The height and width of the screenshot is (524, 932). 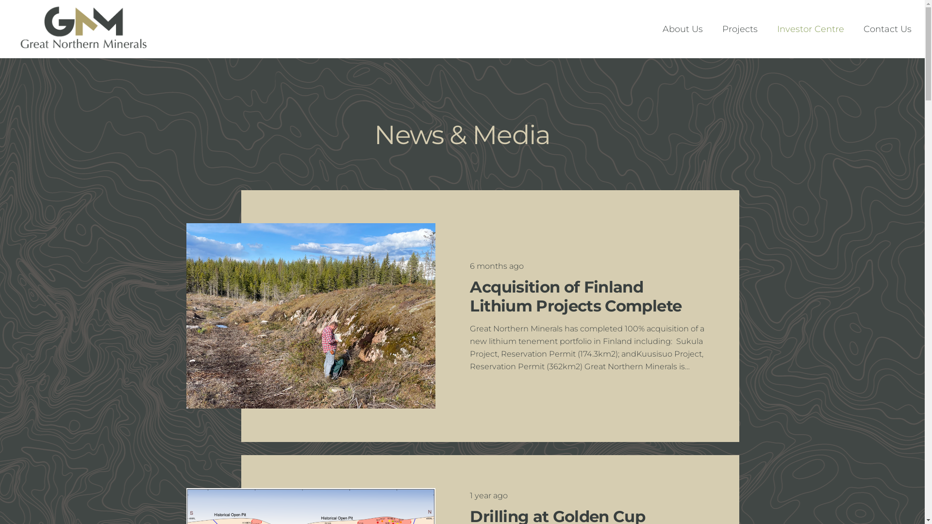 What do you see at coordinates (682, 29) in the screenshot?
I see `About Us` at bounding box center [682, 29].